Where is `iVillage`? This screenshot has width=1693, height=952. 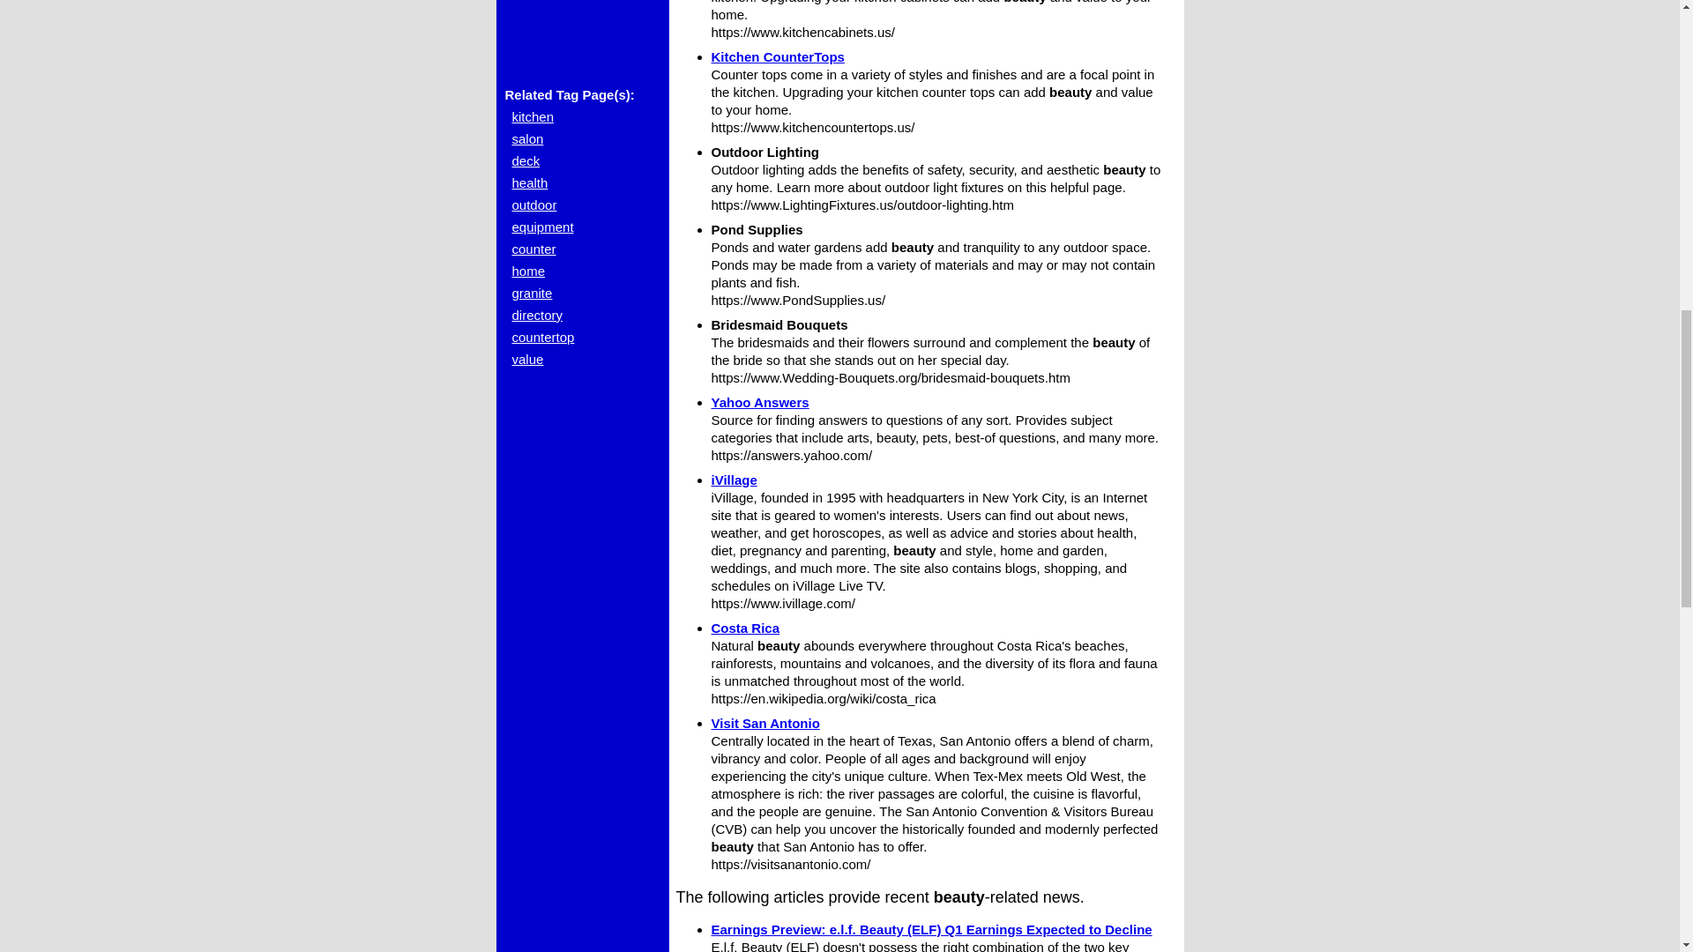 iVillage is located at coordinates (734, 480).